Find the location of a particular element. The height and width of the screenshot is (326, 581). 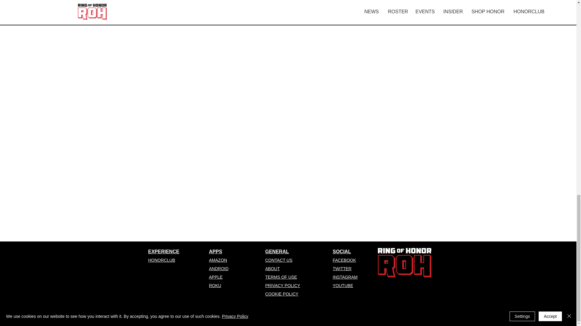

COOKIE POLICY is located at coordinates (281, 294).